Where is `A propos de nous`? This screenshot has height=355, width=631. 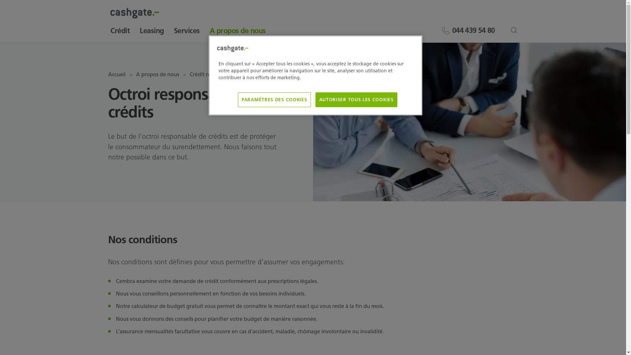
A propos de nous is located at coordinates (158, 75).